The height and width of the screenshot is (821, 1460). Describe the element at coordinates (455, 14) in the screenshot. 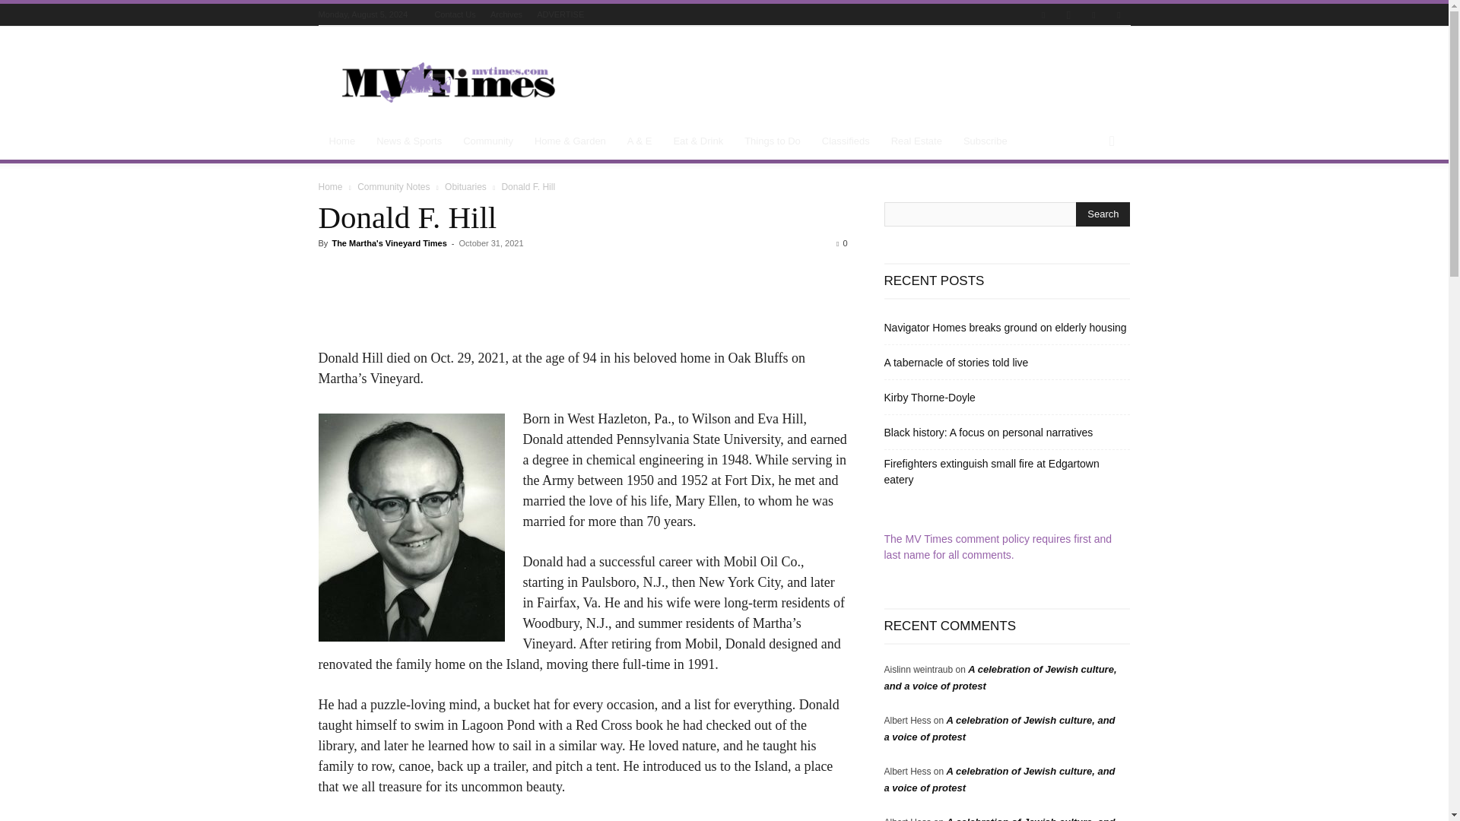

I see `Contact Us` at that location.